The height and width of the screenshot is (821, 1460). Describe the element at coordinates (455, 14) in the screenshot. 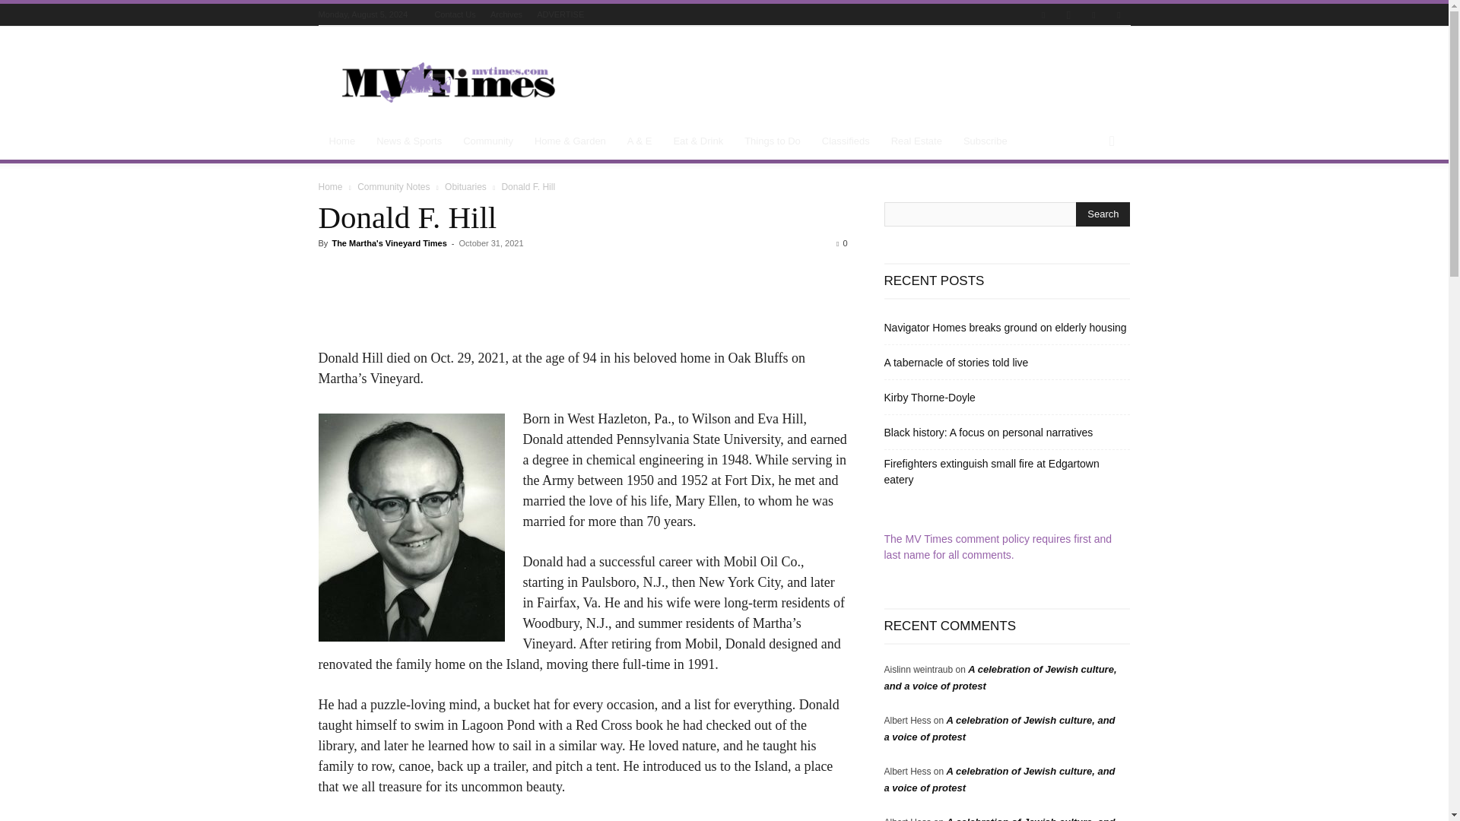

I see `Contact Us` at that location.